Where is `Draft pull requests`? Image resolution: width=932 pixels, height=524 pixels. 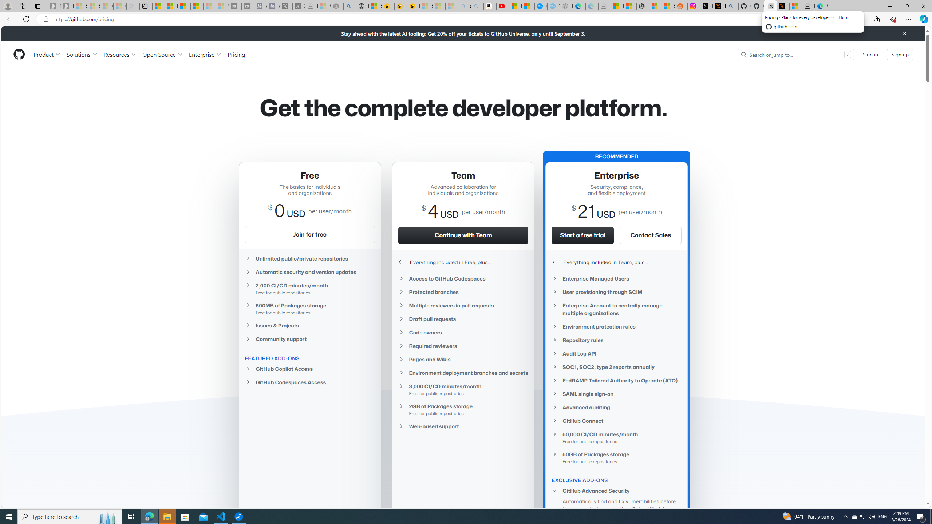 Draft pull requests is located at coordinates (463, 319).